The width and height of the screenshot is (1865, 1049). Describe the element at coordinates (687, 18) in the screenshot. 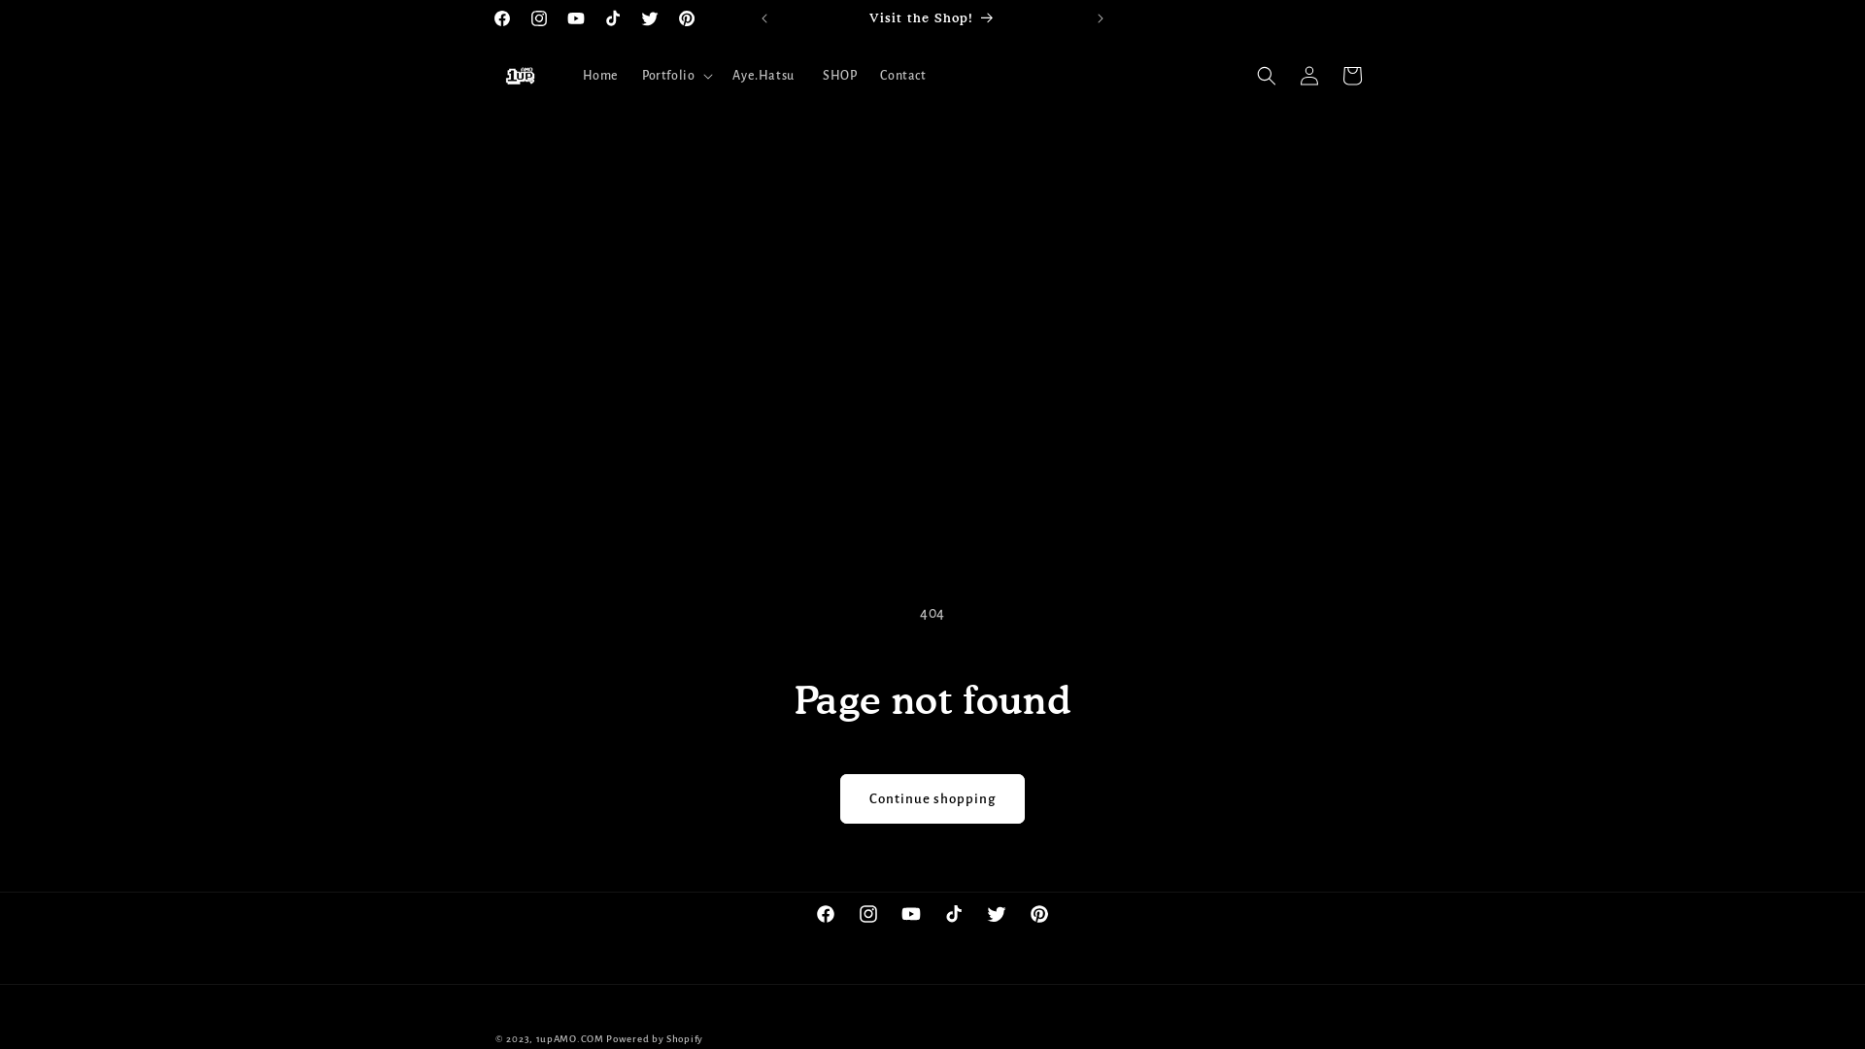

I see `Pinterest` at that location.